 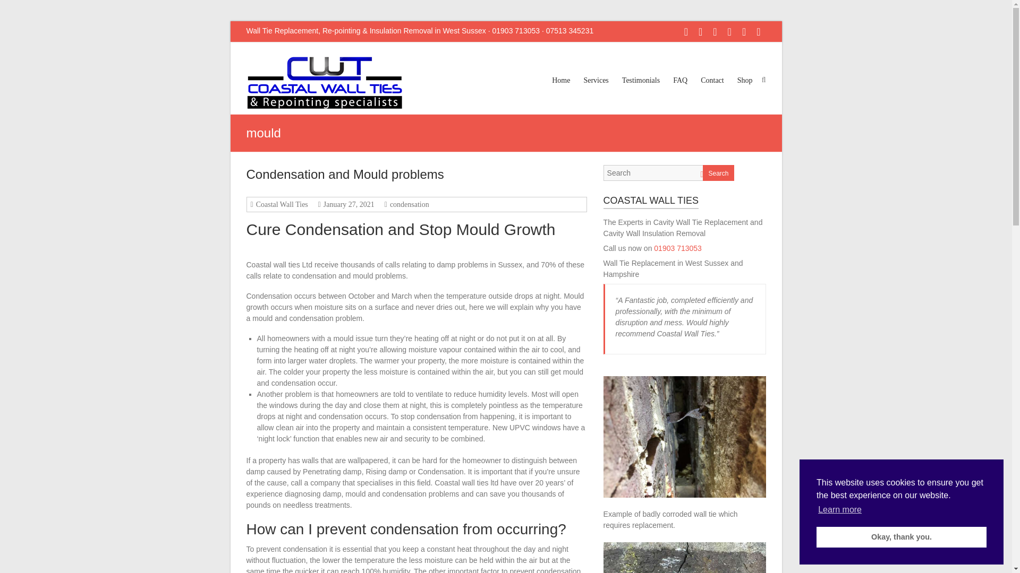 What do you see at coordinates (677, 248) in the screenshot?
I see `01903 713053` at bounding box center [677, 248].